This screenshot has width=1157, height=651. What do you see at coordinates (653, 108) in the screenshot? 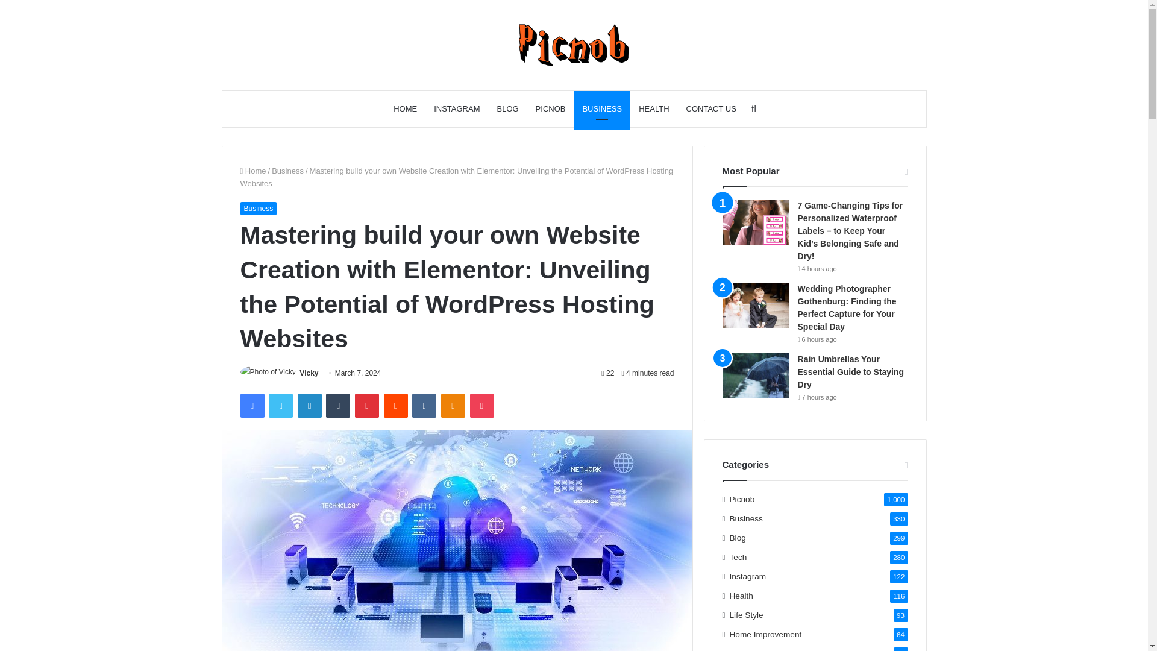
I see `HEALTH` at bounding box center [653, 108].